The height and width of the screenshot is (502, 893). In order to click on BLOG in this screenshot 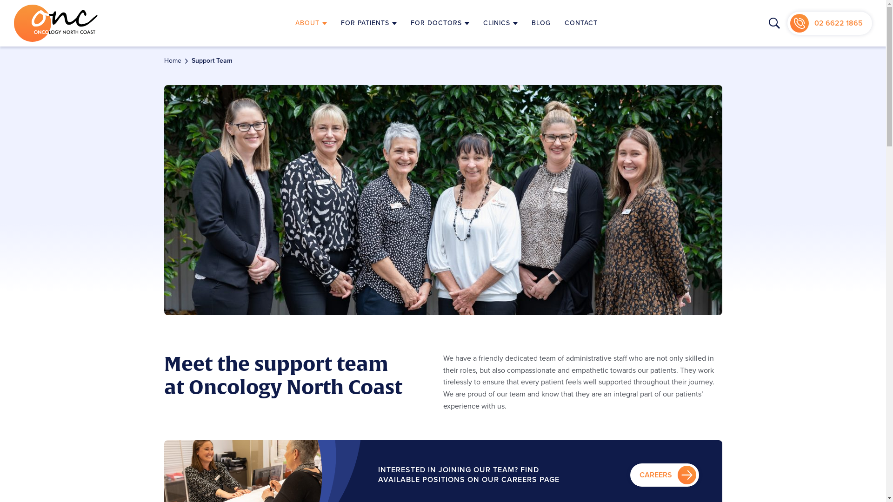, I will do `click(541, 23)`.